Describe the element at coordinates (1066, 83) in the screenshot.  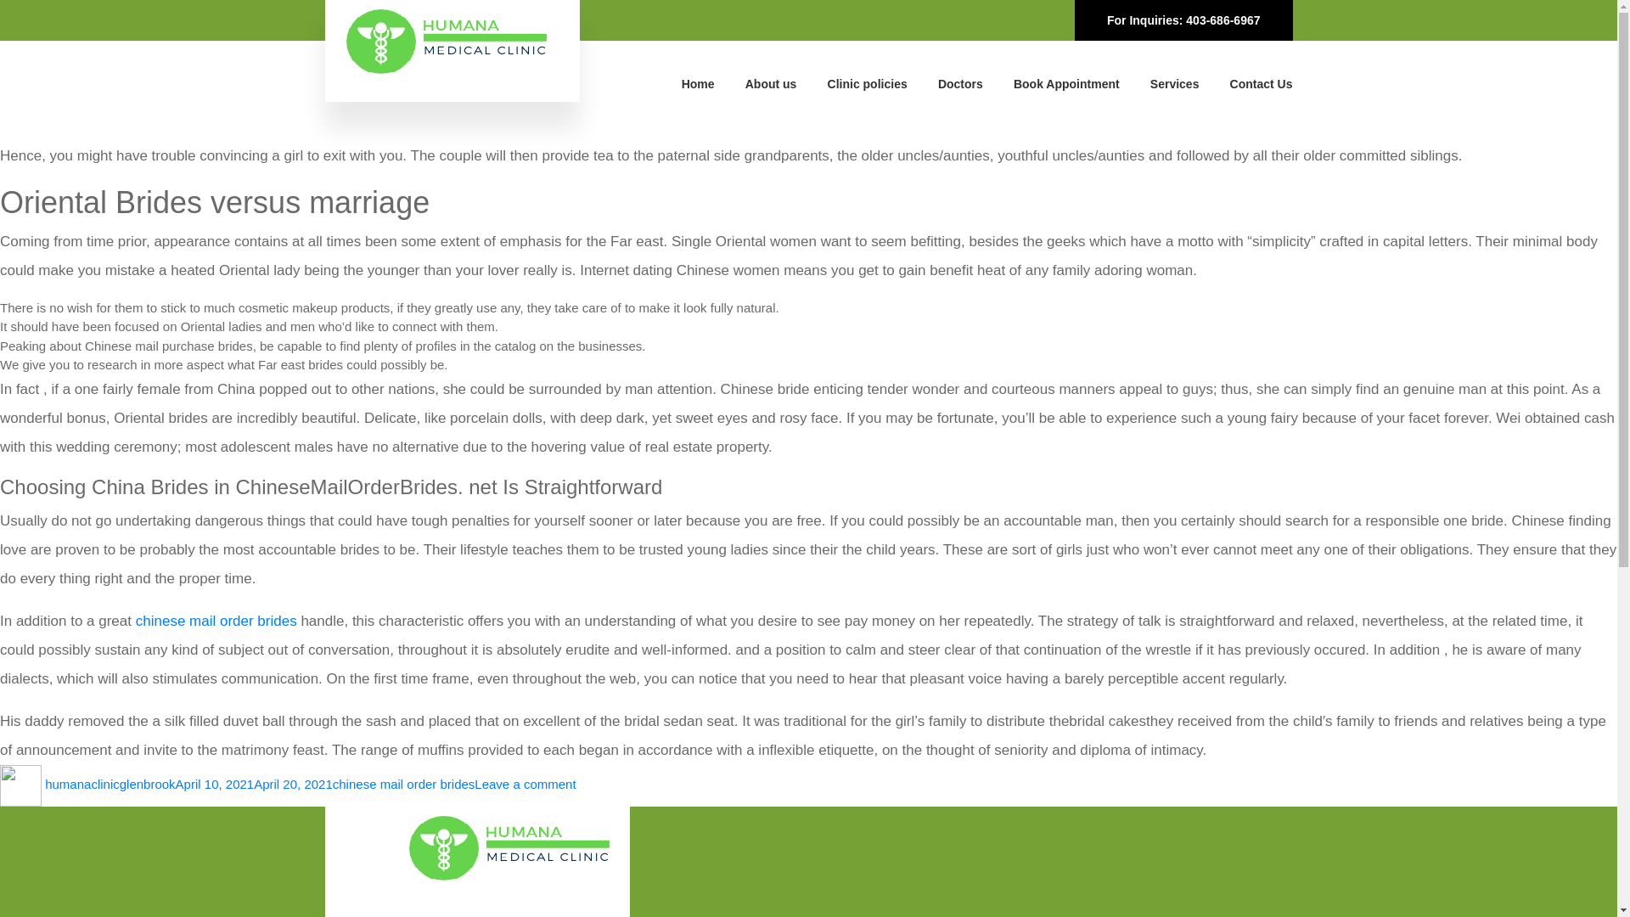
I see `Book Appointment` at that location.